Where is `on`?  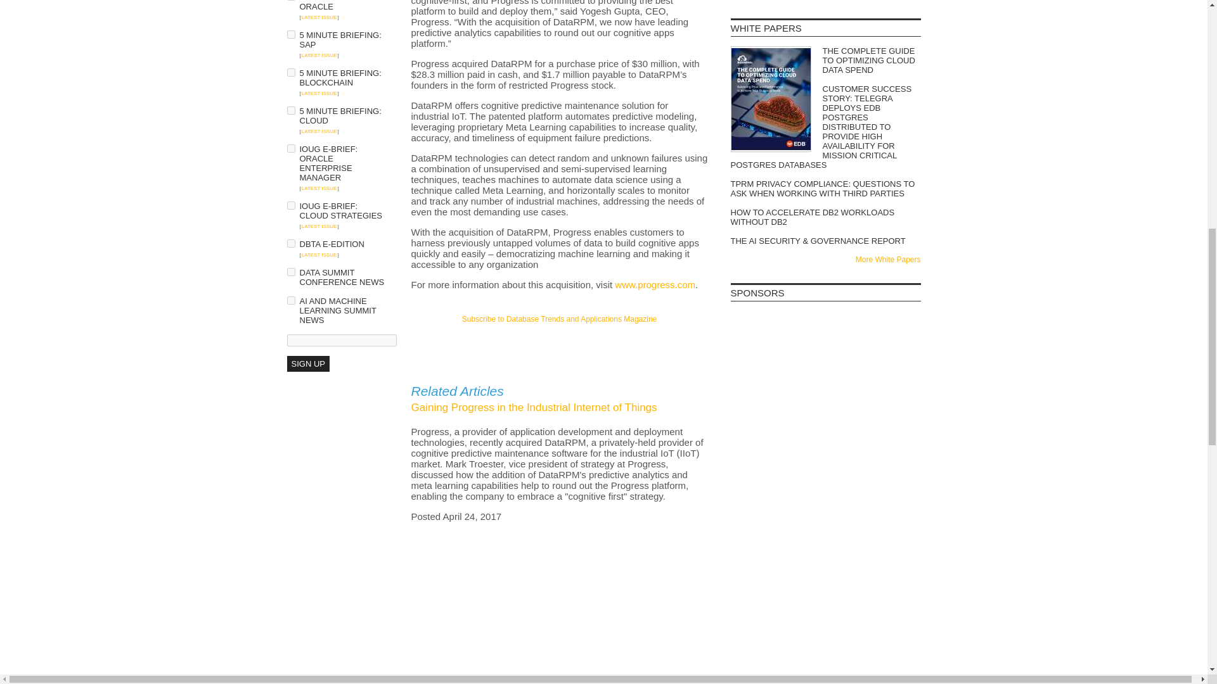 on is located at coordinates (290, 72).